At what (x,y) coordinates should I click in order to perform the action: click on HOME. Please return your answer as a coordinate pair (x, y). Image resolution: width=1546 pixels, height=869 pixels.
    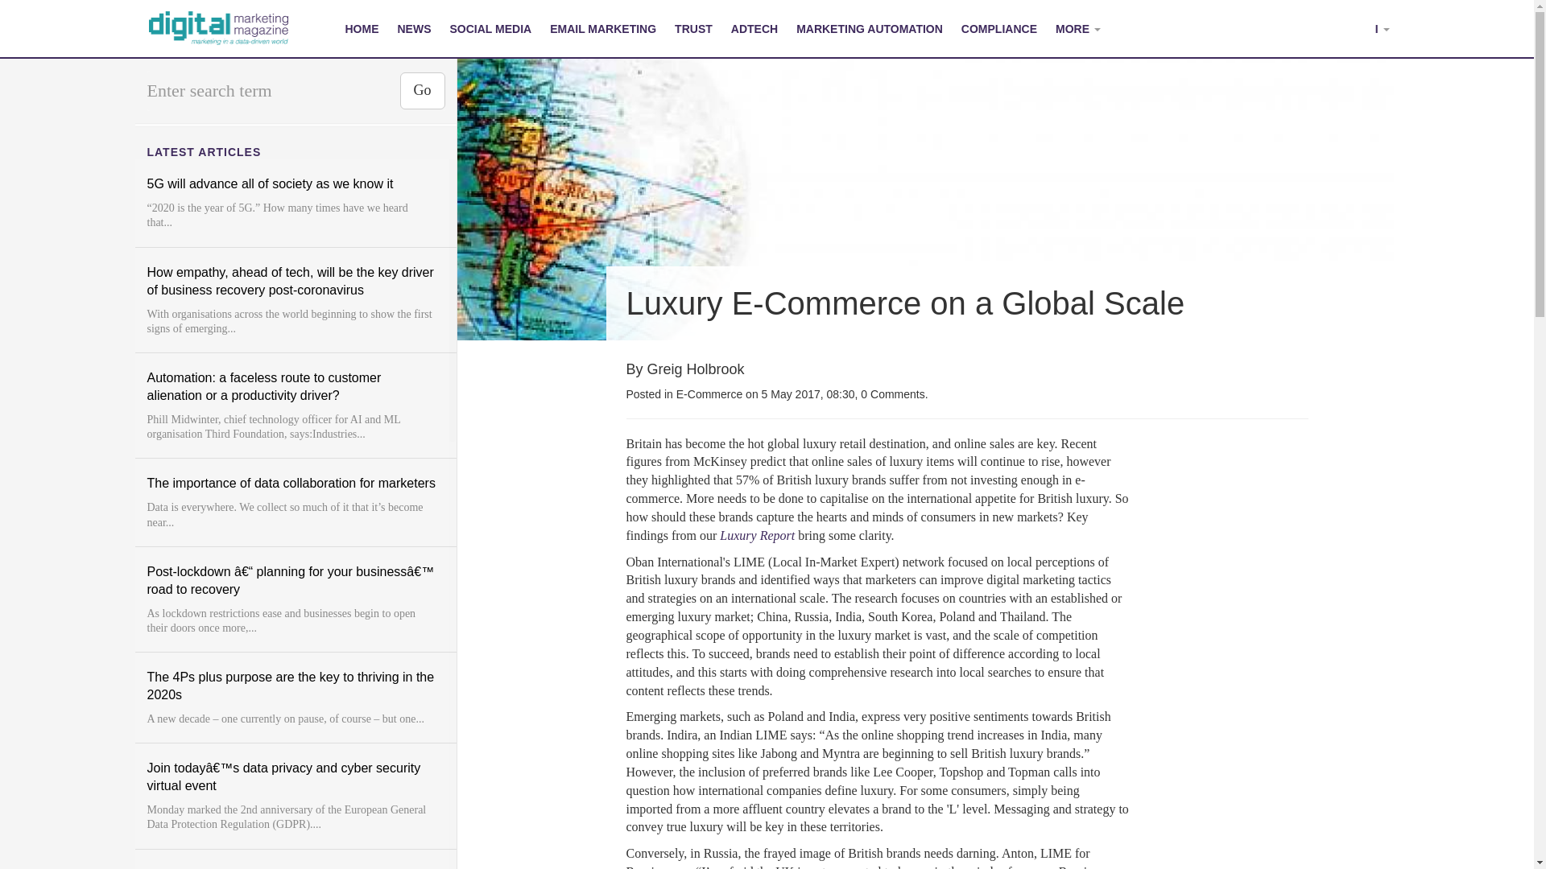
    Looking at the image, I should click on (362, 29).